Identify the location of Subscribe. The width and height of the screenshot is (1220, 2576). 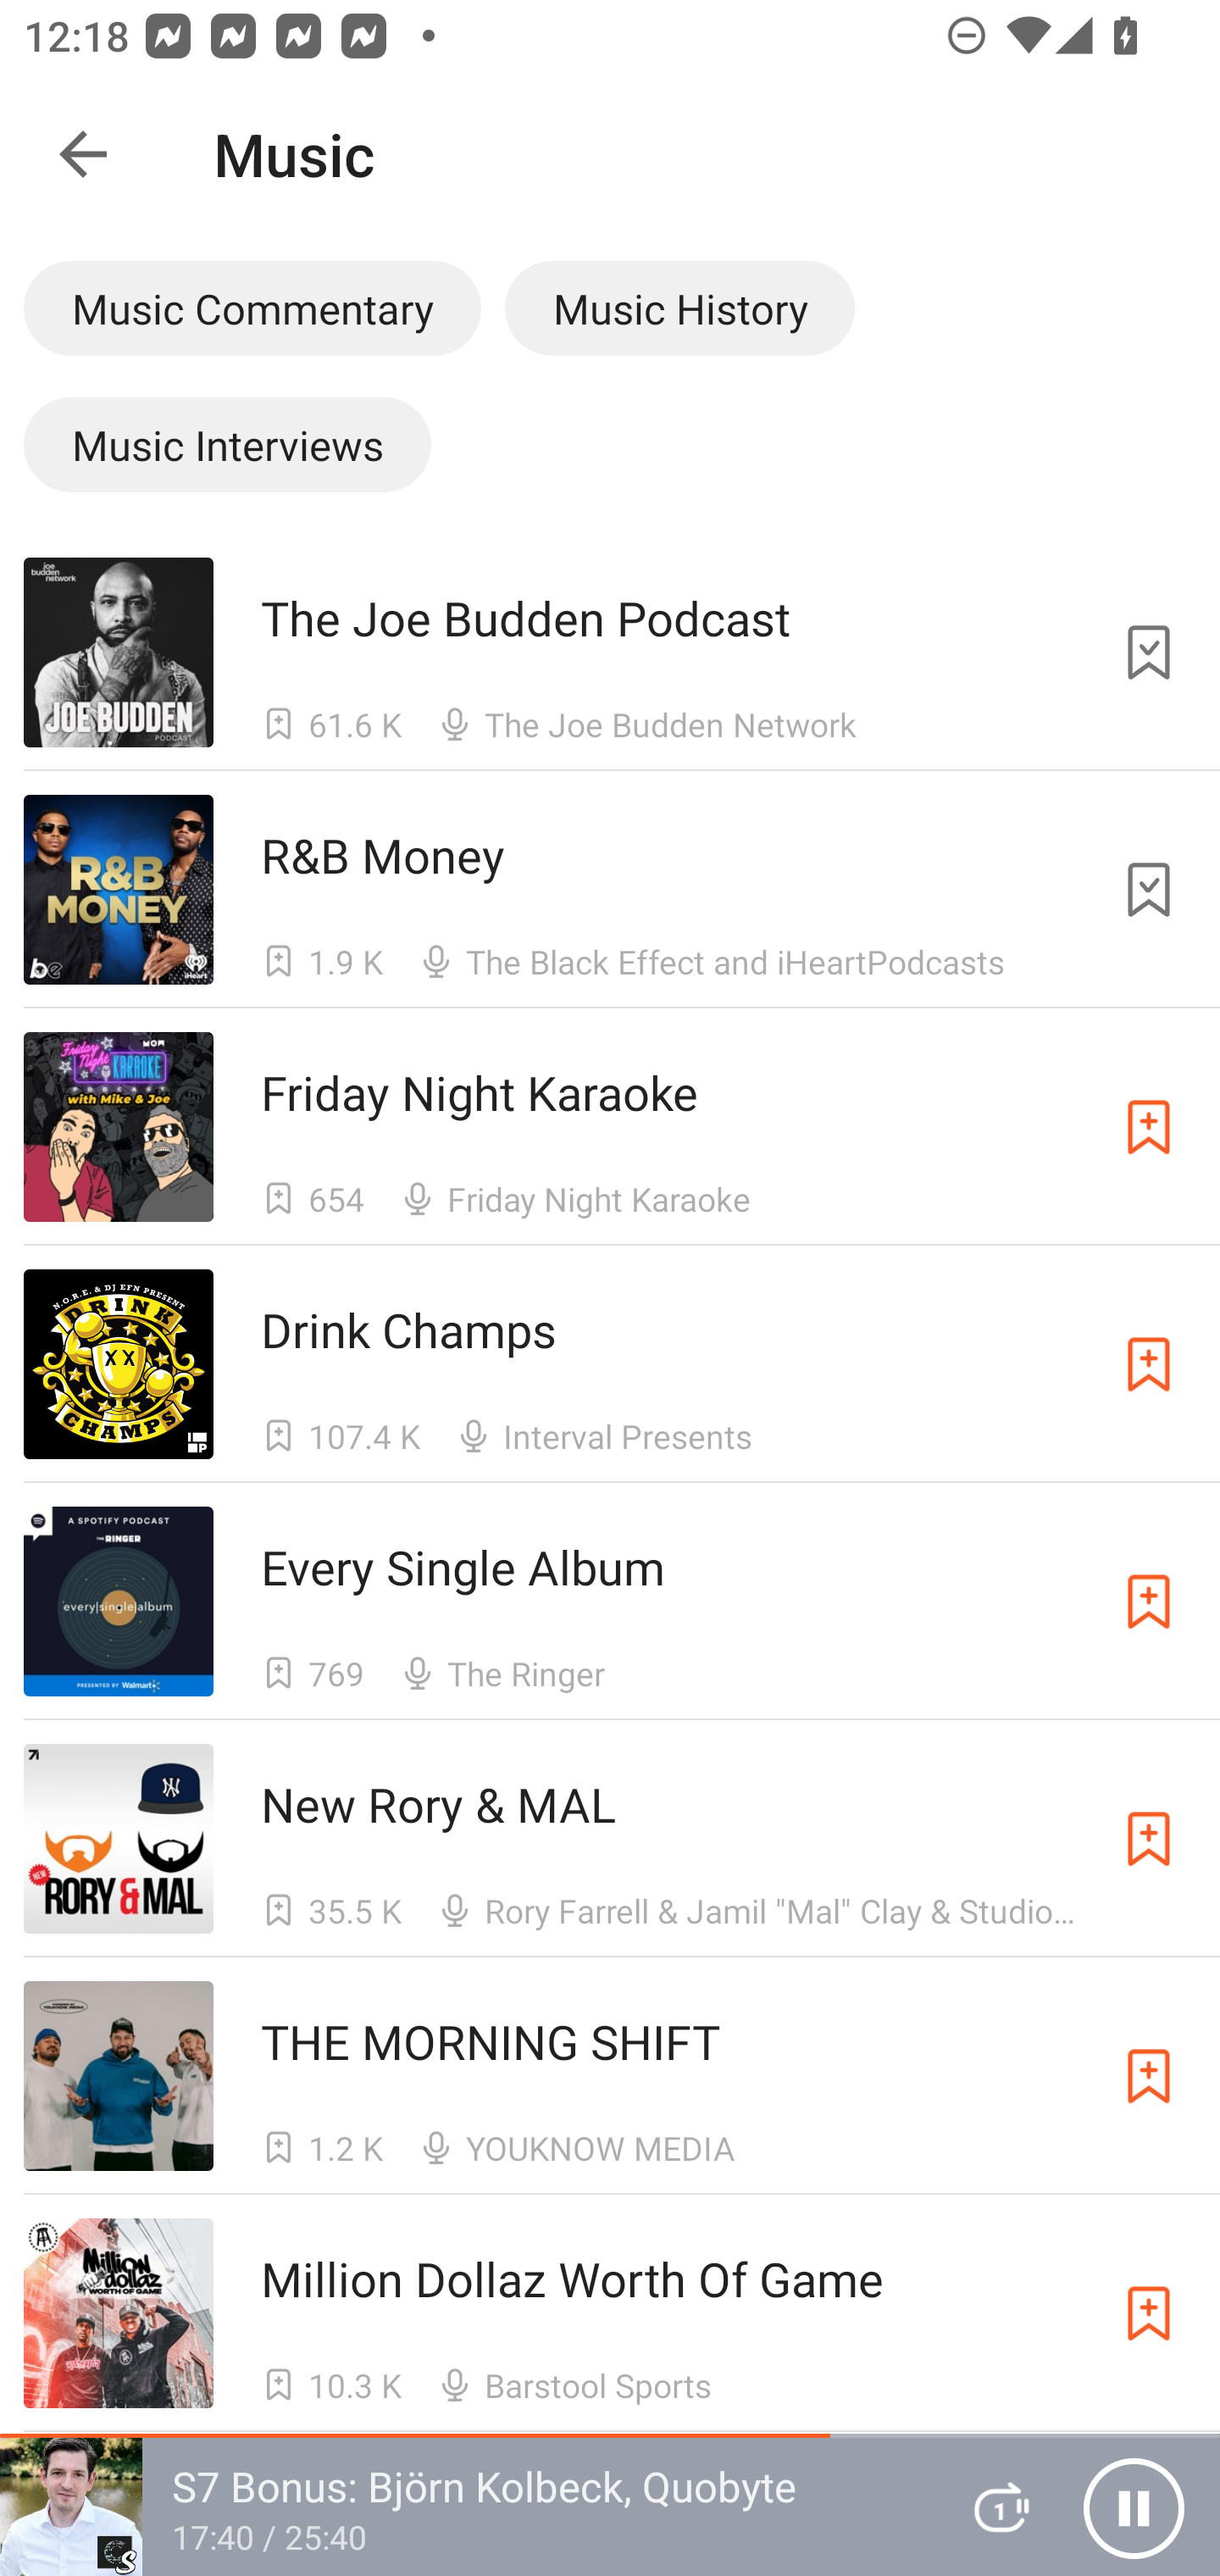
(1149, 2313).